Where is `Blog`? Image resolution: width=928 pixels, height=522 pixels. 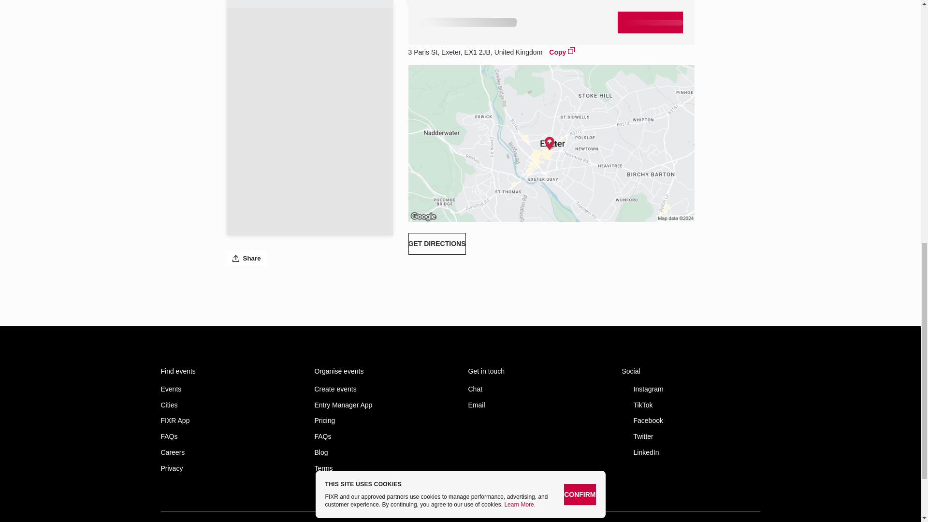
Blog is located at coordinates (383, 452).